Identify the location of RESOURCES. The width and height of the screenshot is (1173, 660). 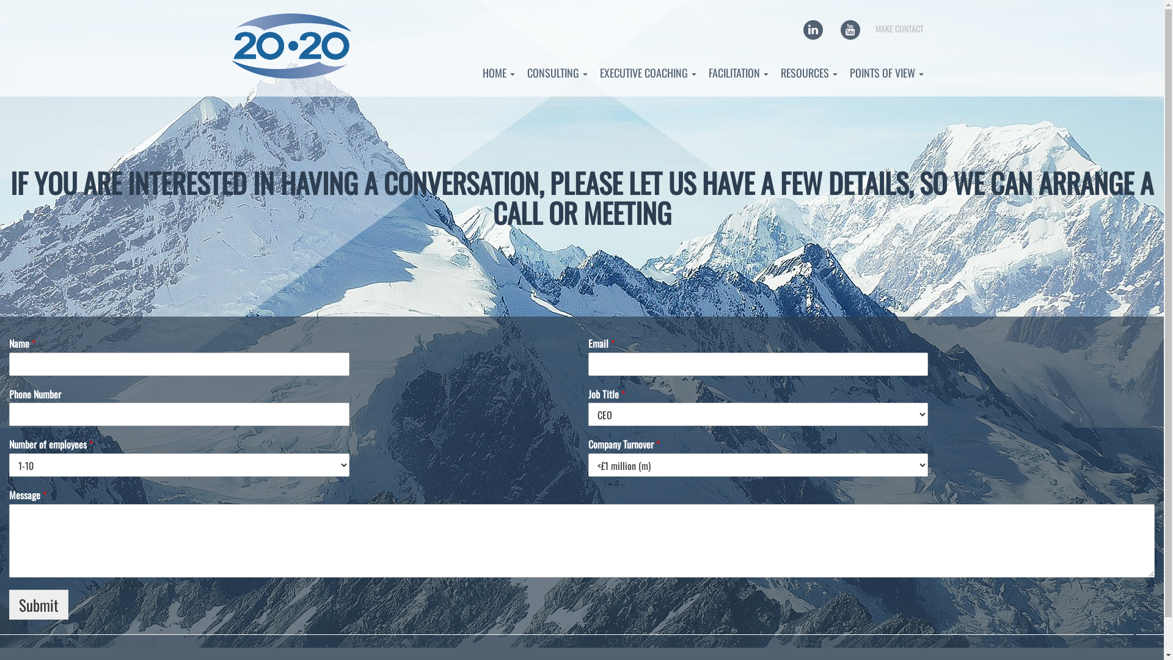
(809, 73).